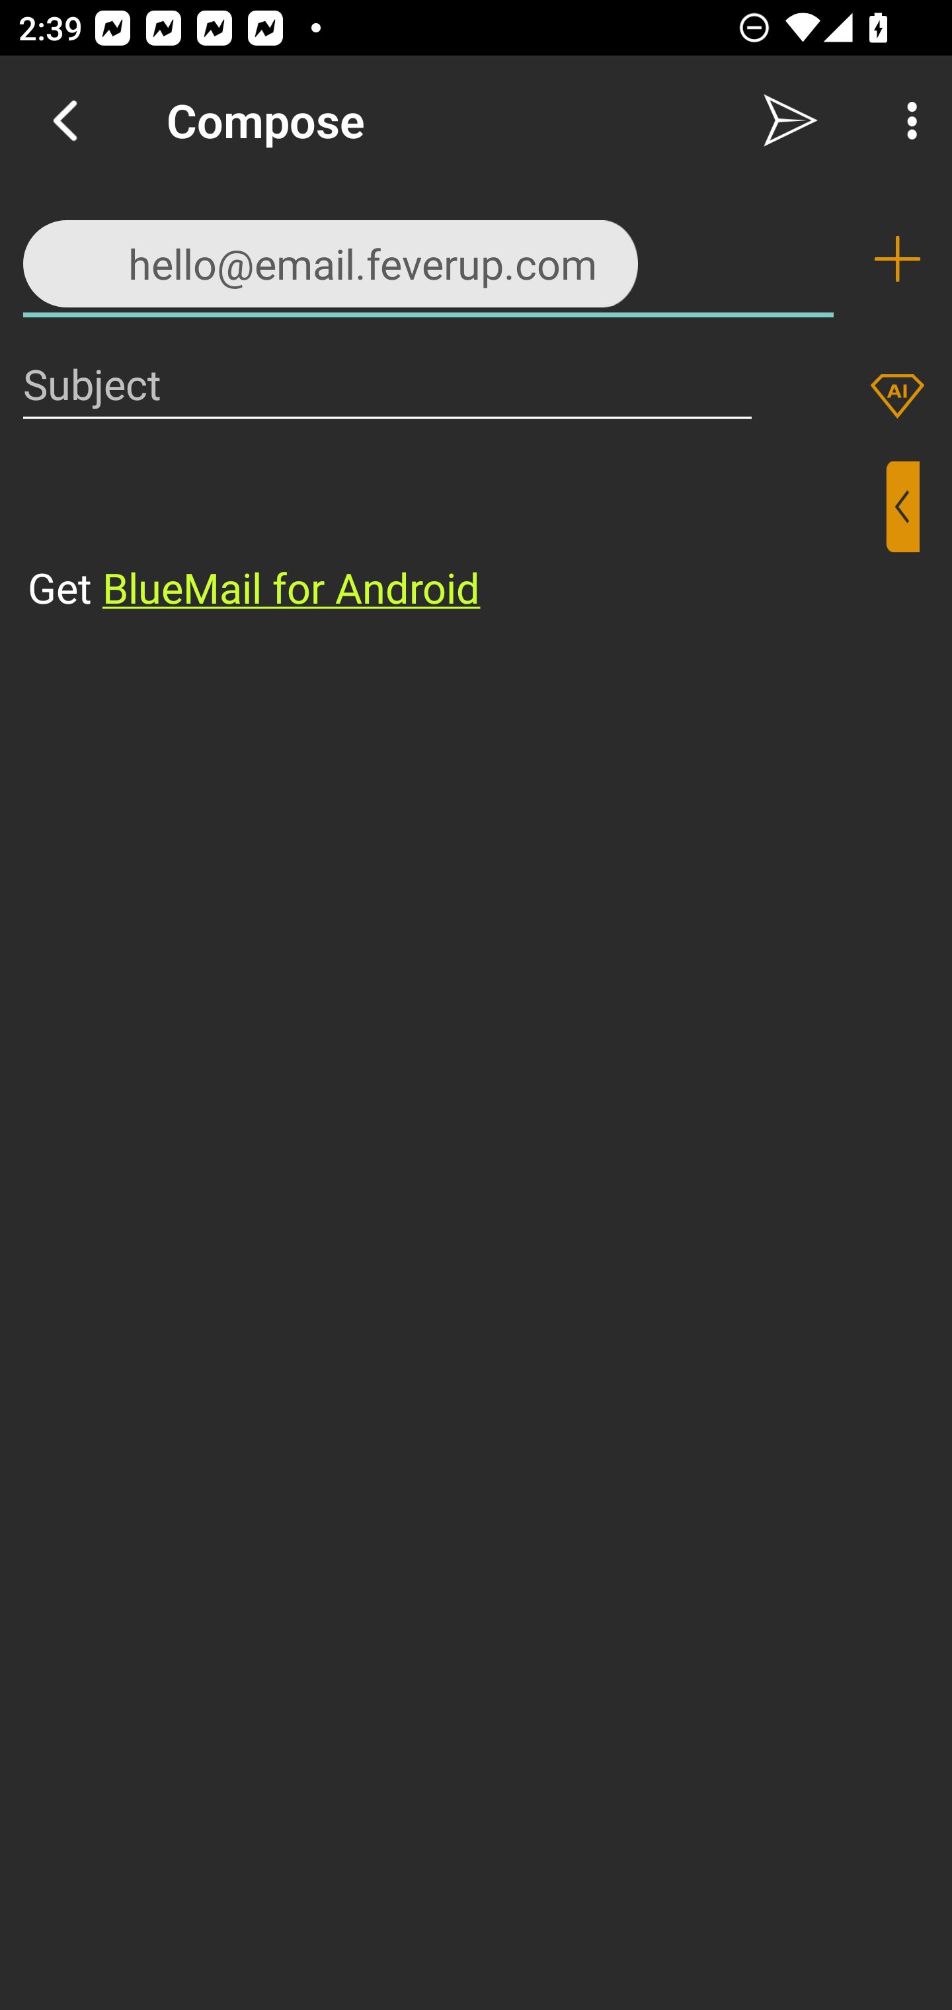 This screenshot has height=2010, width=952. What do you see at coordinates (428, 258) in the screenshot?
I see `<hello@email.feverup.com>, ` at bounding box center [428, 258].